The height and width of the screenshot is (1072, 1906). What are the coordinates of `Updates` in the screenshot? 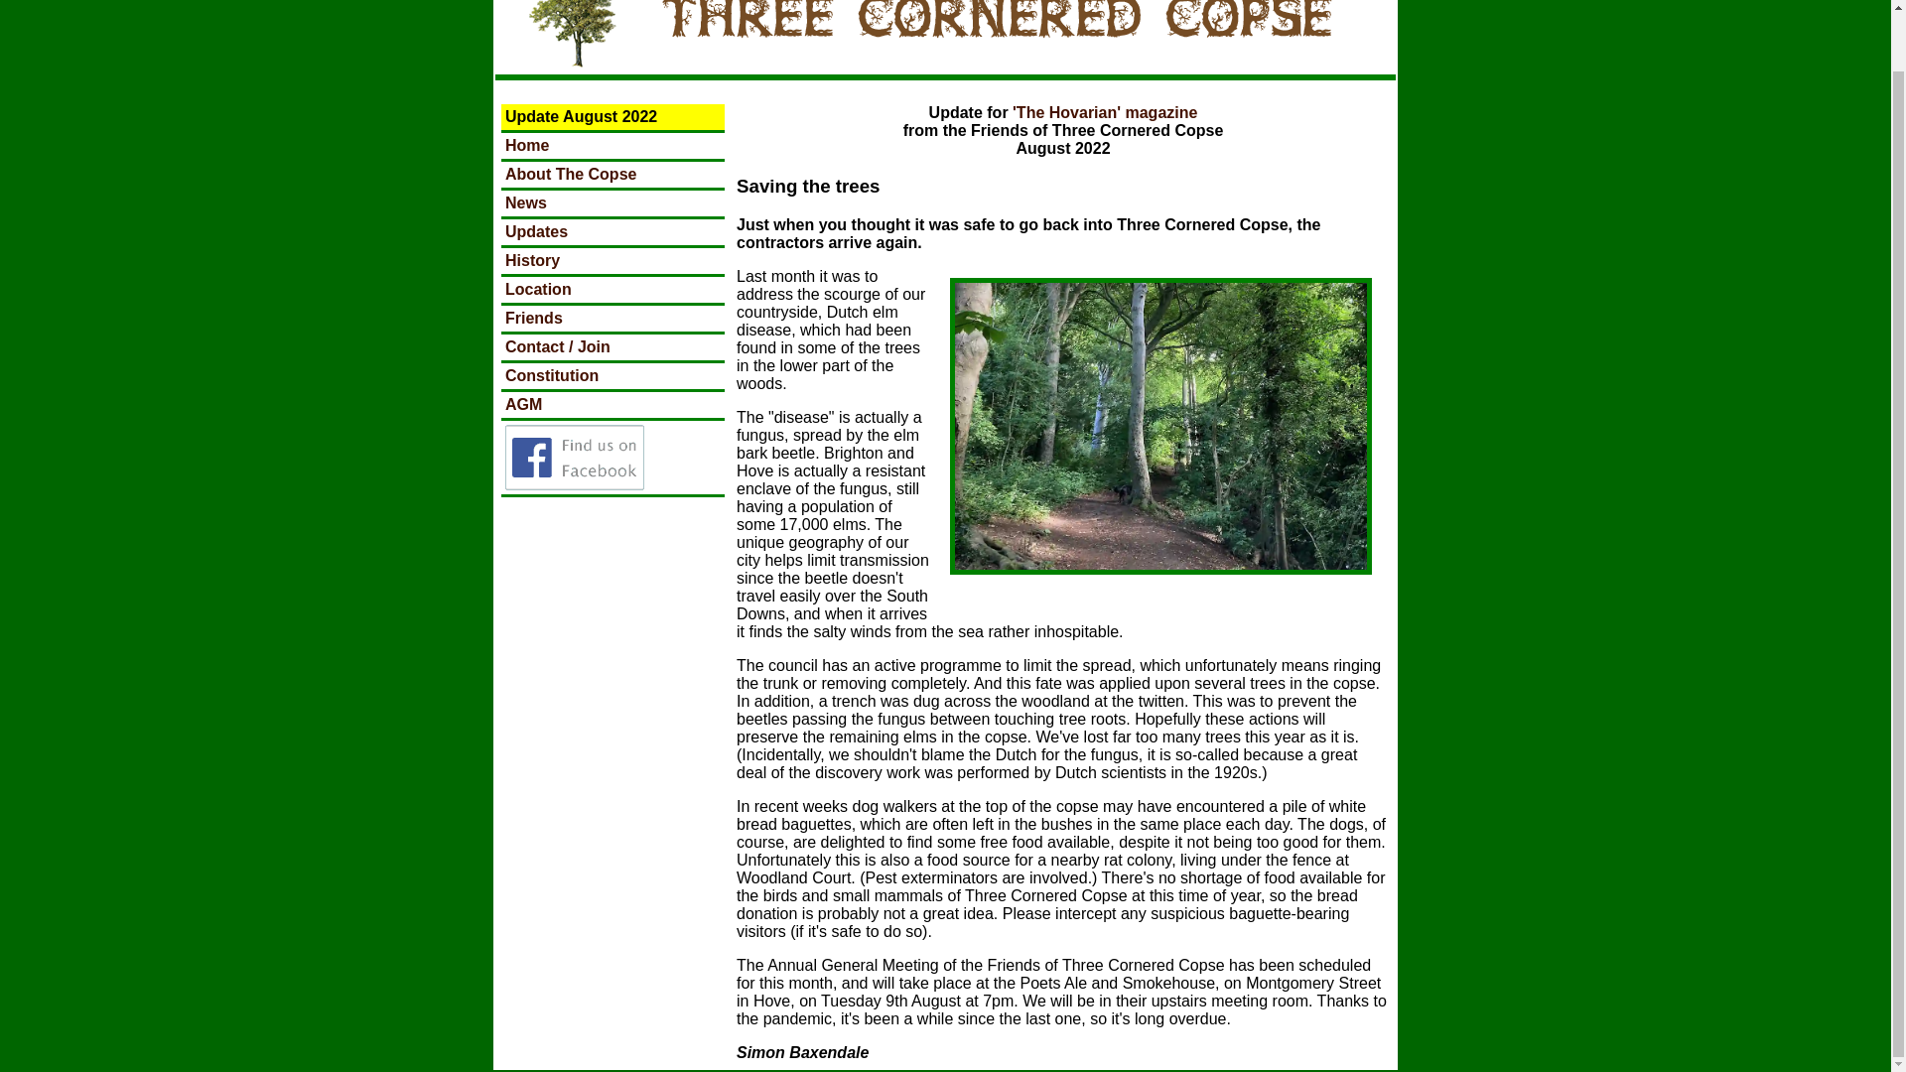 It's located at (536, 230).